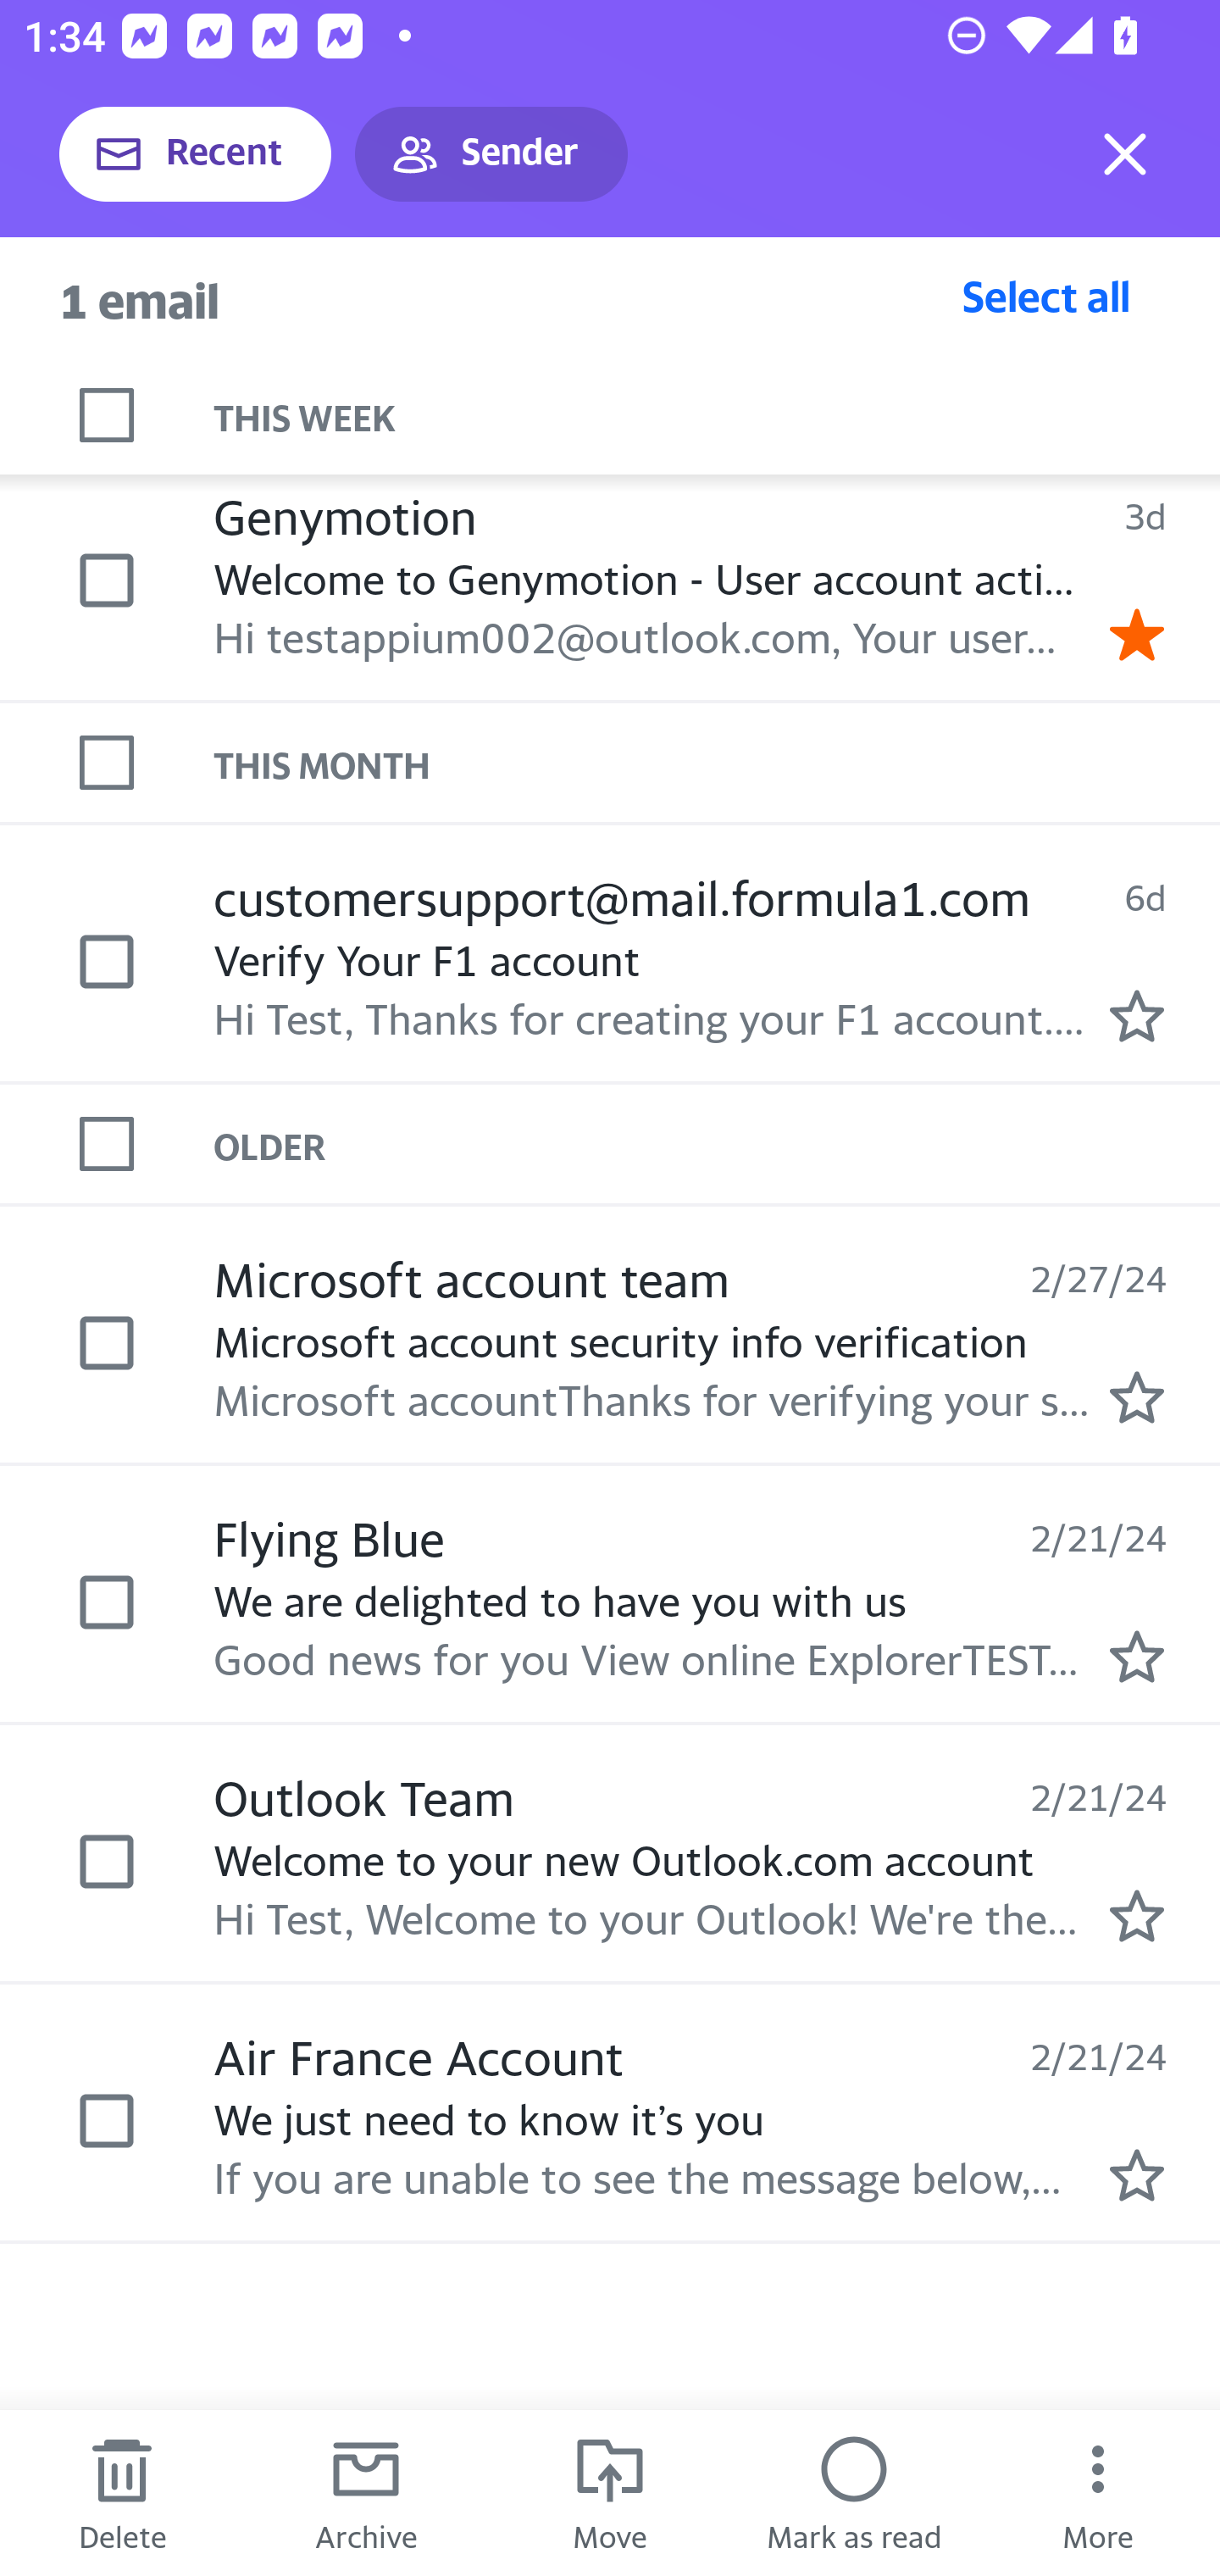  I want to click on Delete, so click(122, 2493).